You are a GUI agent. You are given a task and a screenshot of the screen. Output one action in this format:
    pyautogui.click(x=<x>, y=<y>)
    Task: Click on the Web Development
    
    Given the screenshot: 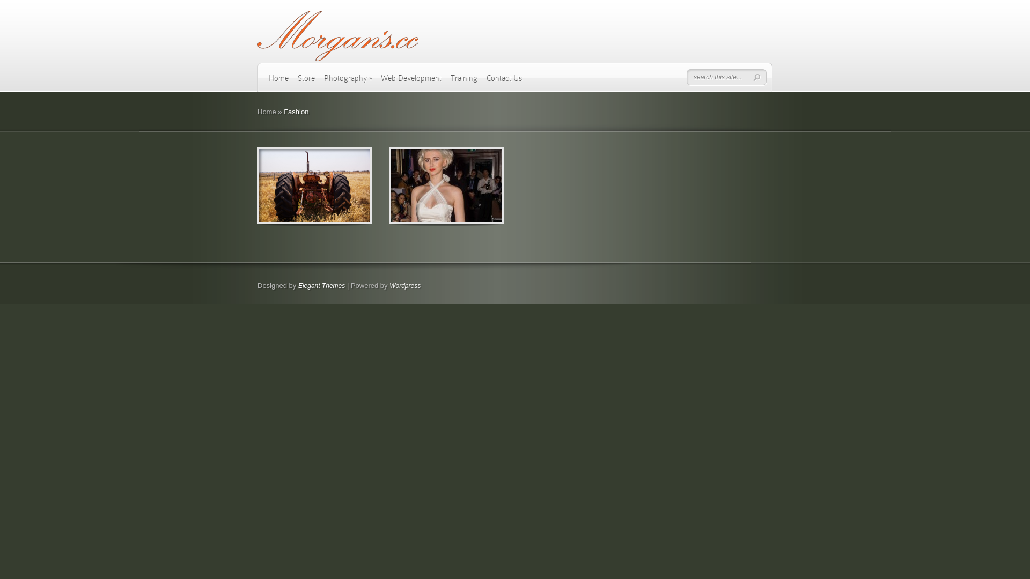 What is the action you would take?
    pyautogui.click(x=411, y=82)
    